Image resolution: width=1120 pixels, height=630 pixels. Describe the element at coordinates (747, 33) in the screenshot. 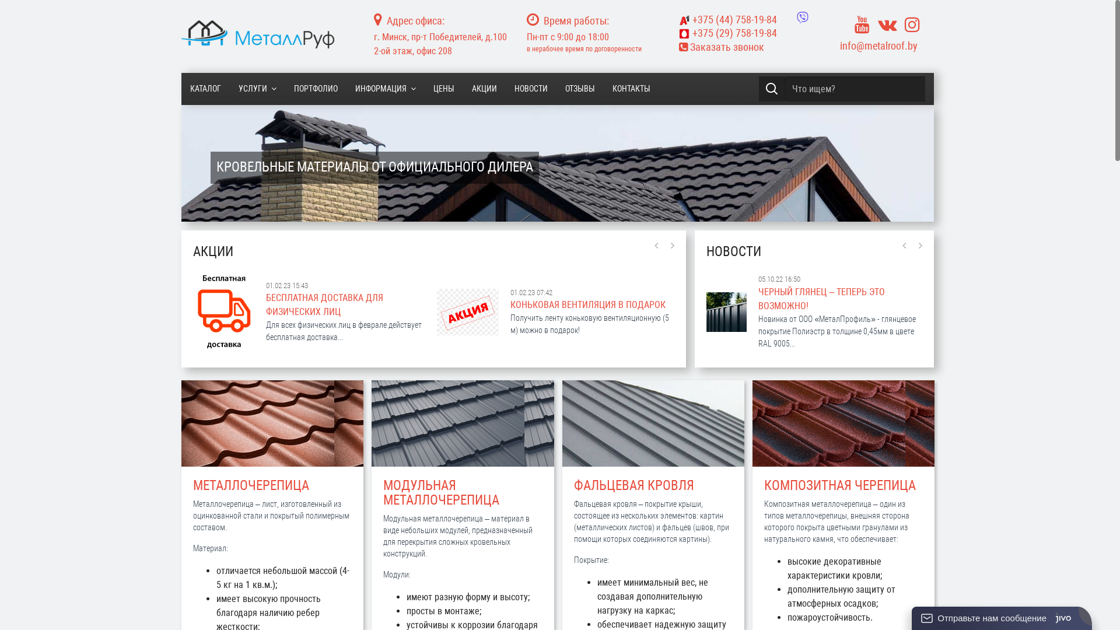

I see `+375 (29) 758-19-84` at that location.